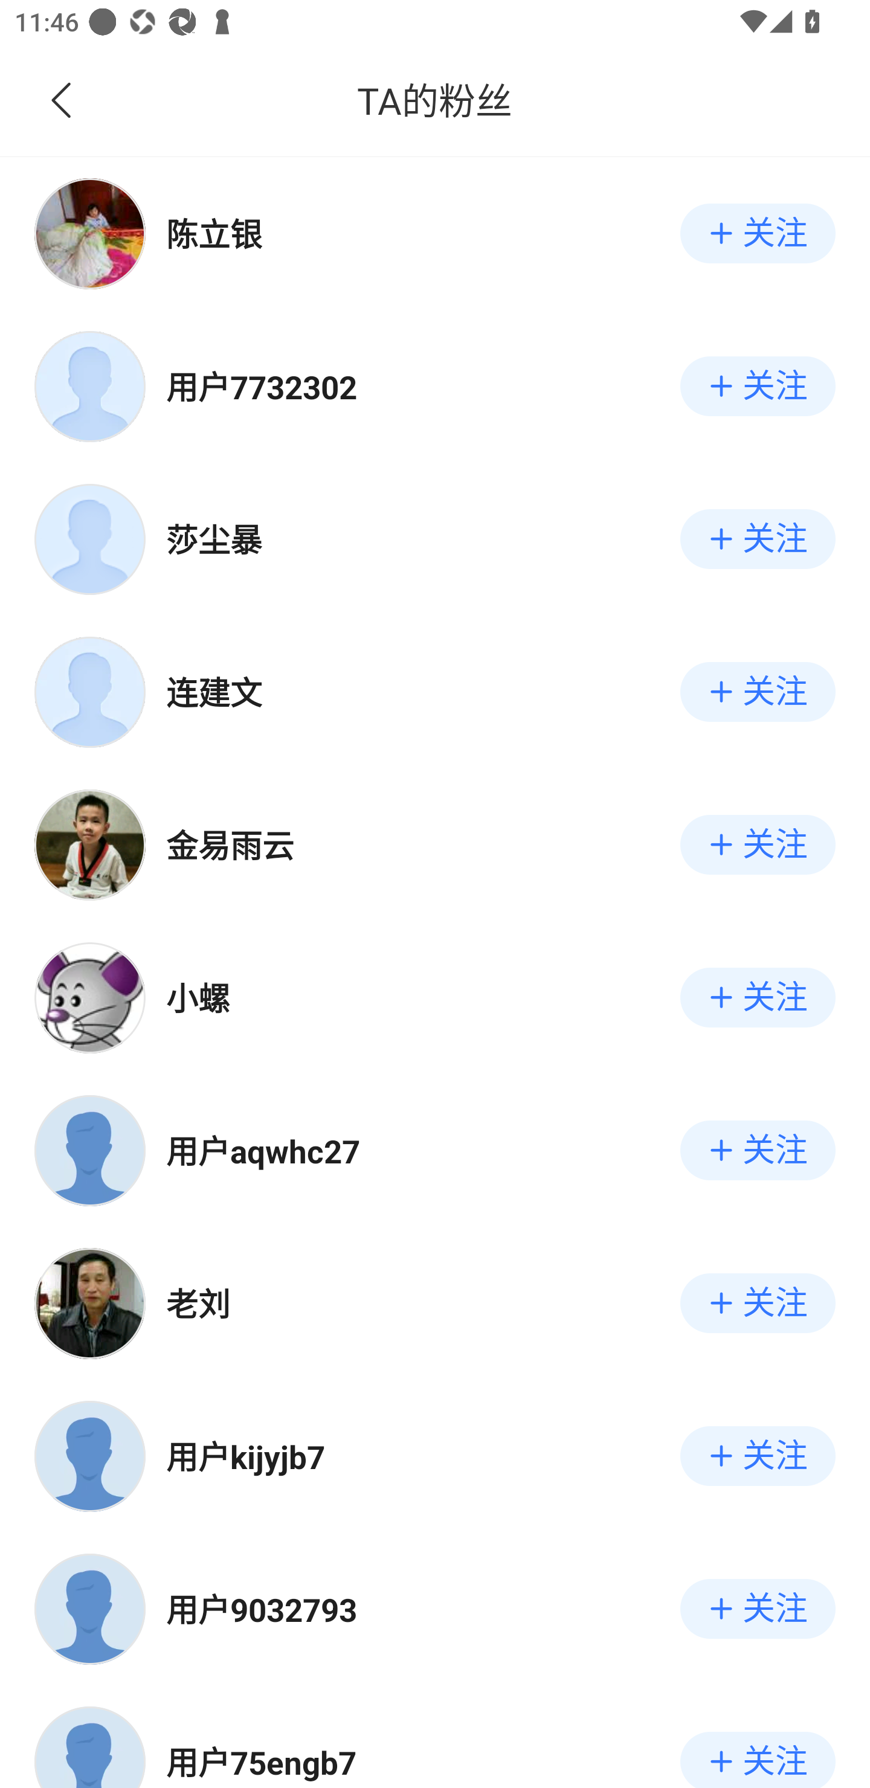 This screenshot has height=1788, width=870. I want to click on  关注, so click(758, 1609).